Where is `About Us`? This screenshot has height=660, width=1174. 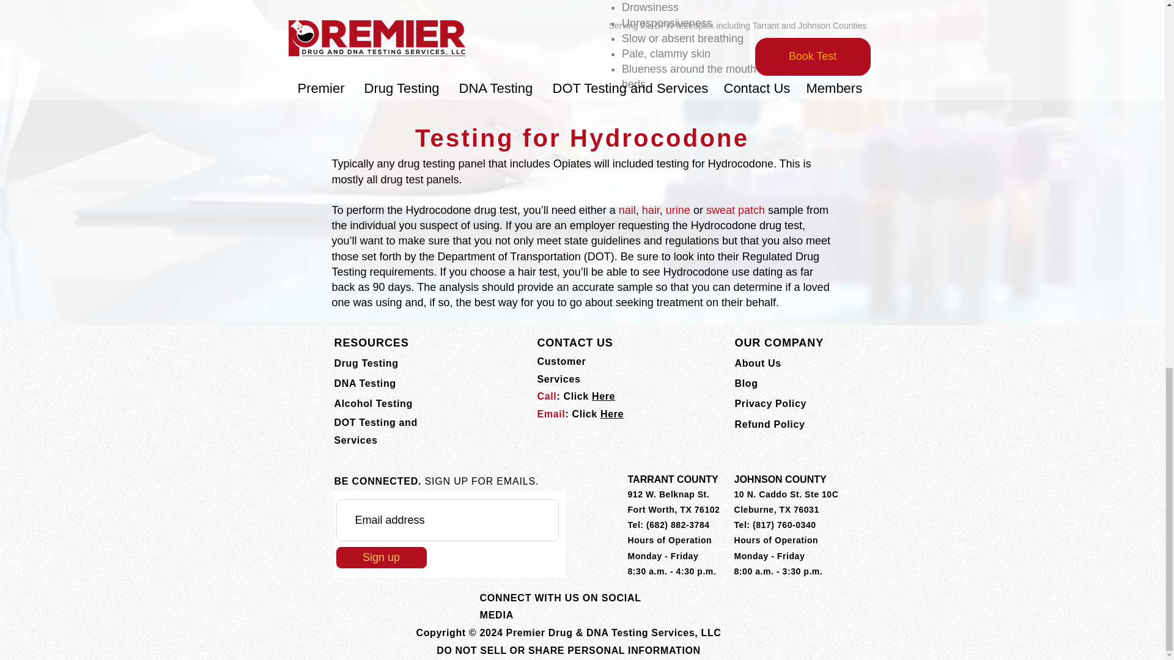 About Us is located at coordinates (758, 363).